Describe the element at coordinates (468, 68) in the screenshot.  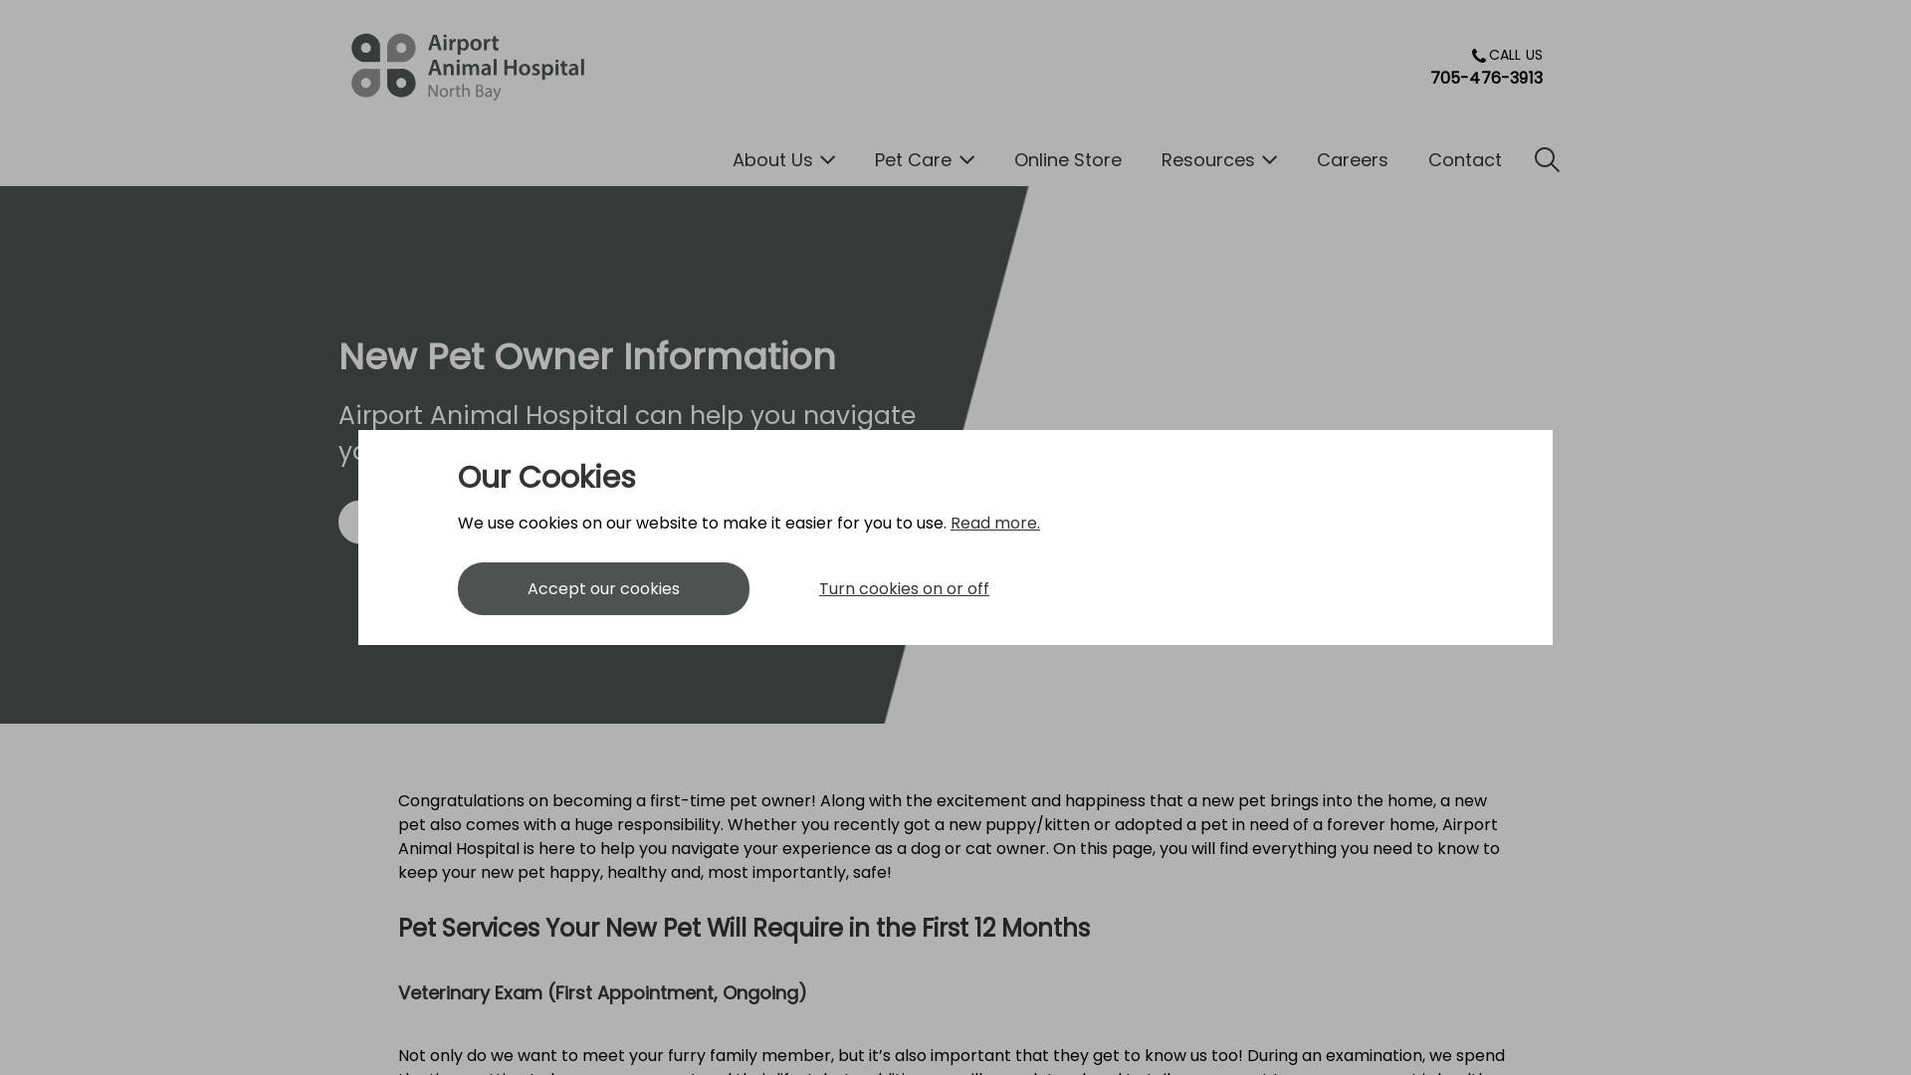
I see `Airport Animal Hospital's homepage` at that location.